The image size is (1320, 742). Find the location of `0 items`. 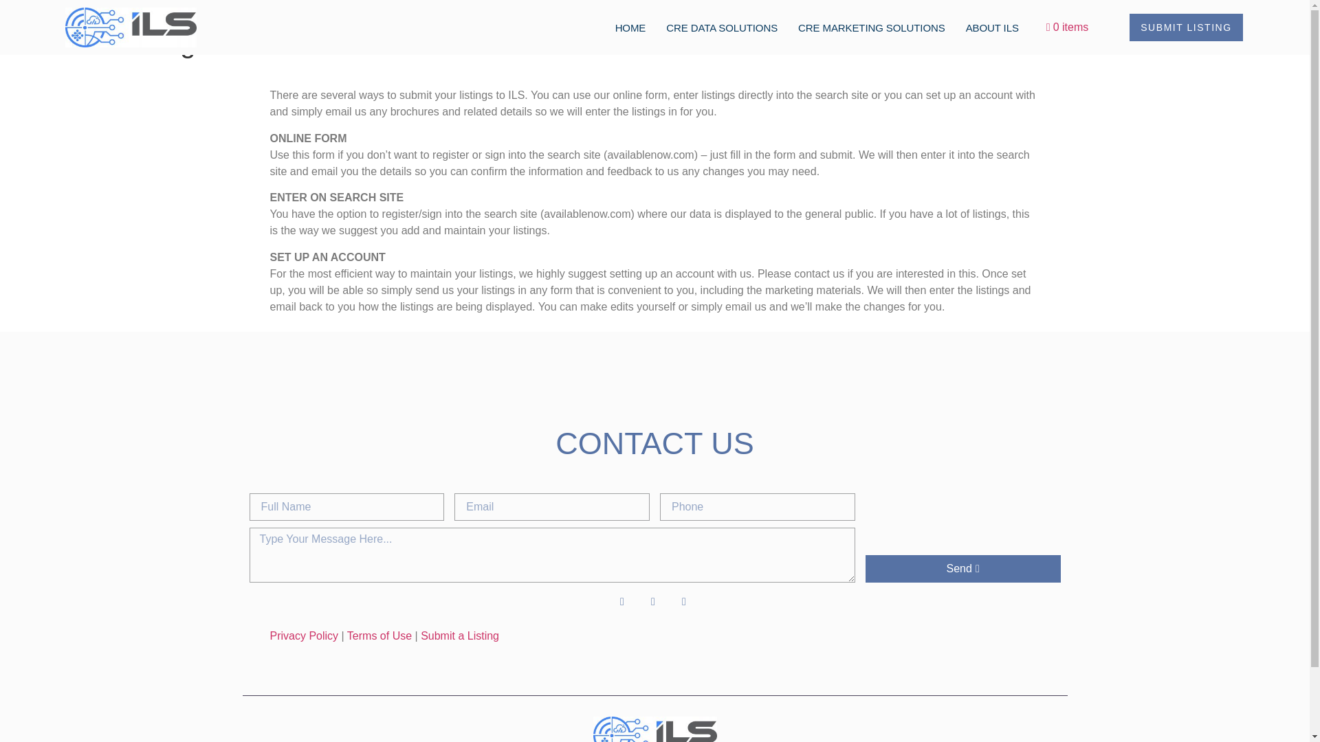

0 items is located at coordinates (1067, 27).